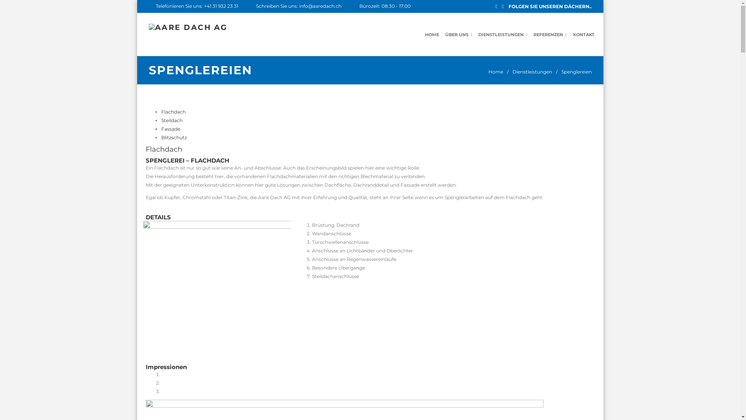  Describe the element at coordinates (532, 72) in the screenshot. I see `Dienstleistungen` at that location.